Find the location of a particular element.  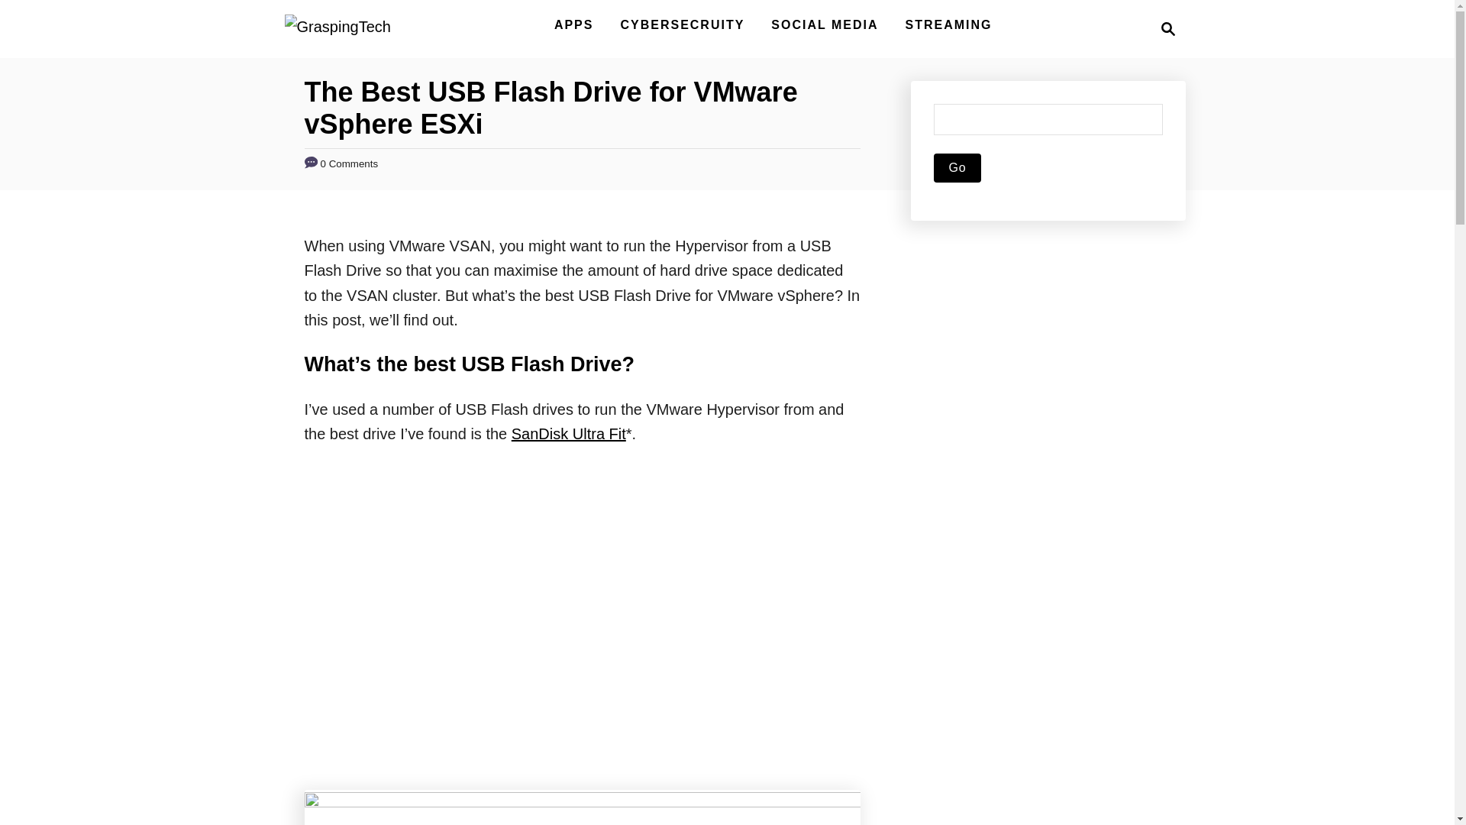

GraspingTech is located at coordinates (337, 28).